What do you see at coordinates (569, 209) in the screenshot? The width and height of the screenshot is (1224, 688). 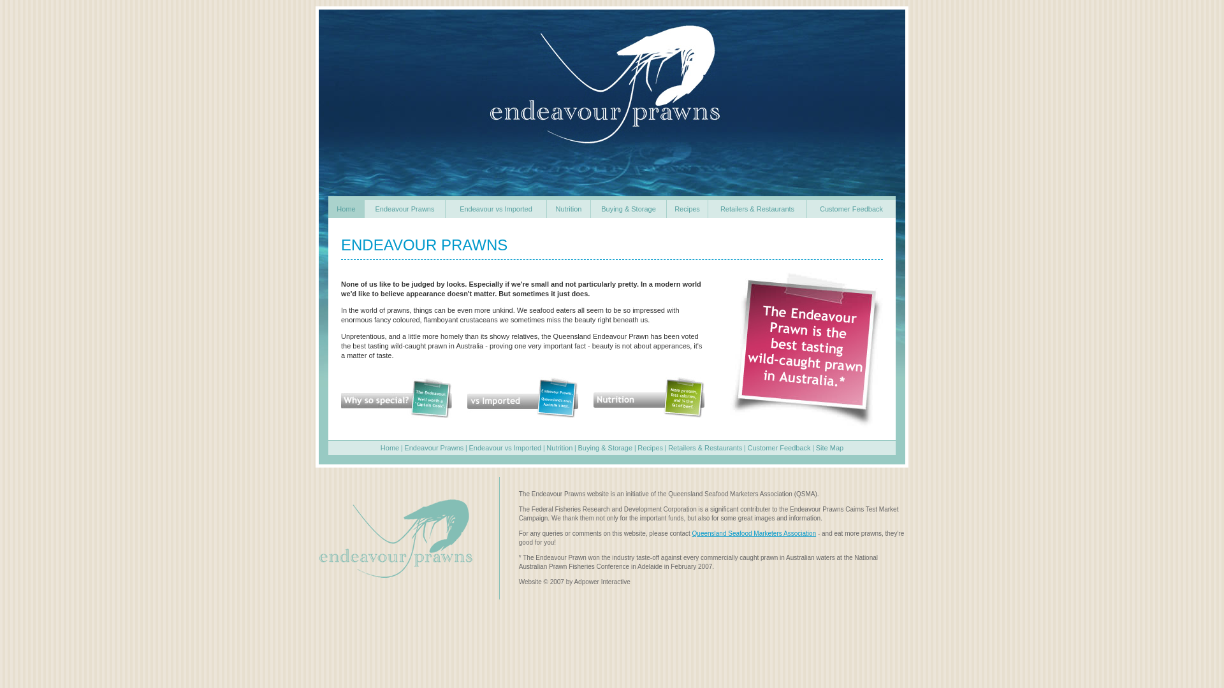 I see `Nutrition` at bounding box center [569, 209].